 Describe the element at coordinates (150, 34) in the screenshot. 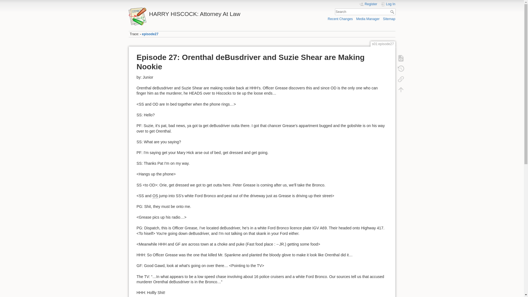

I see `s01:episode27` at that location.